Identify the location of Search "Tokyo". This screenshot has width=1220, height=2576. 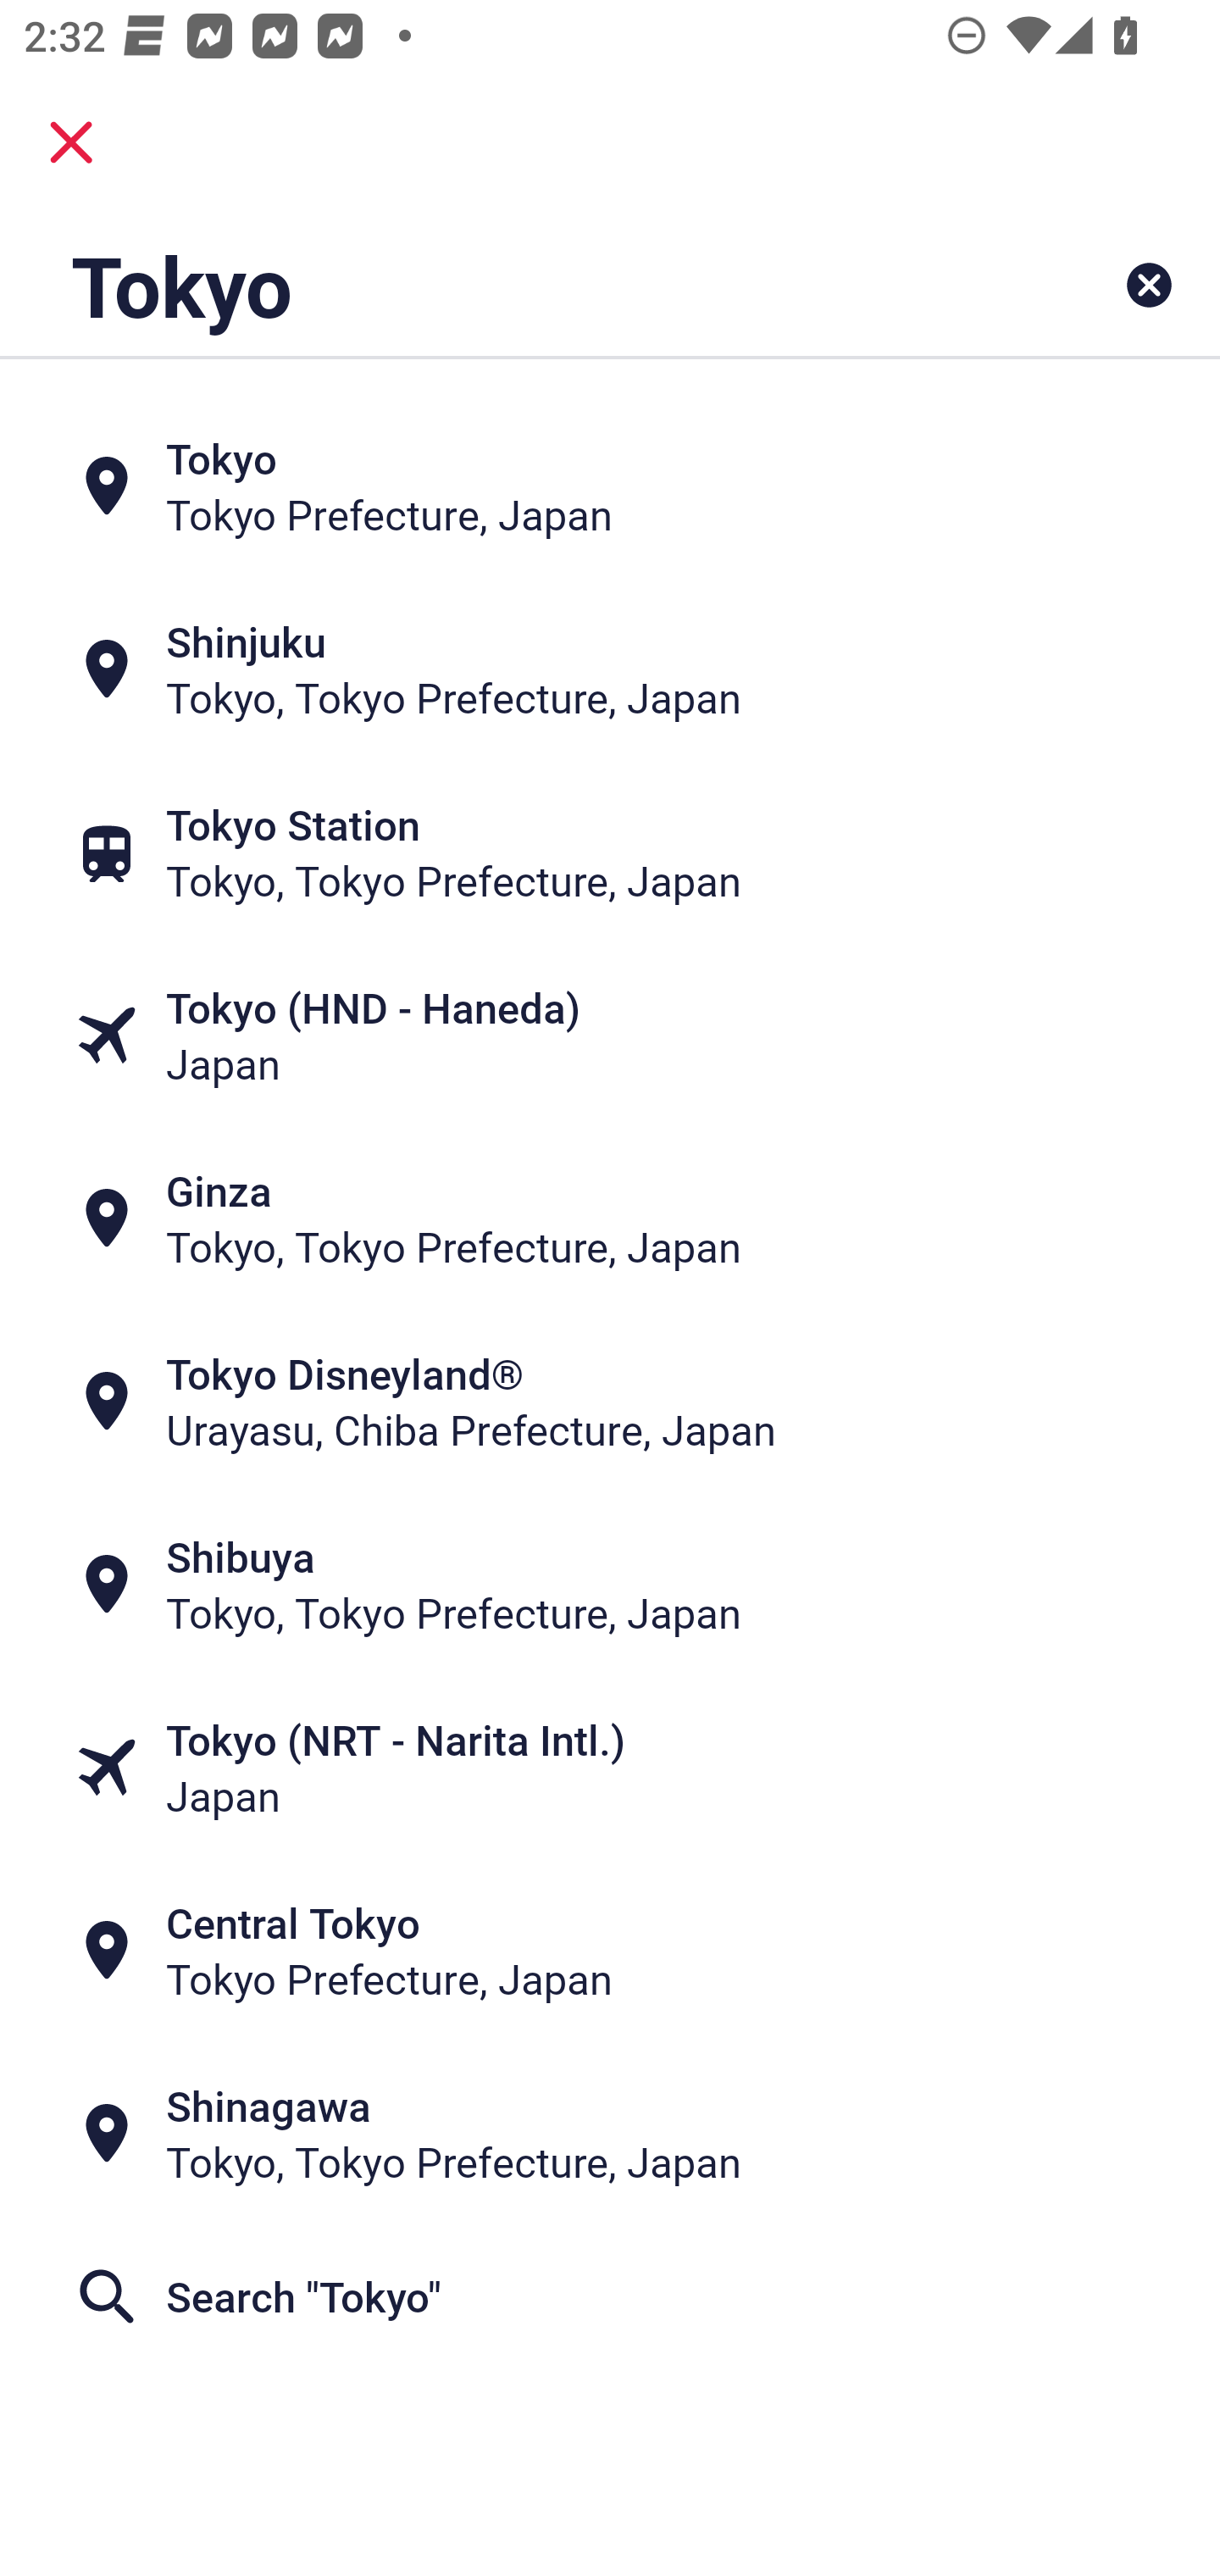
(610, 2296).